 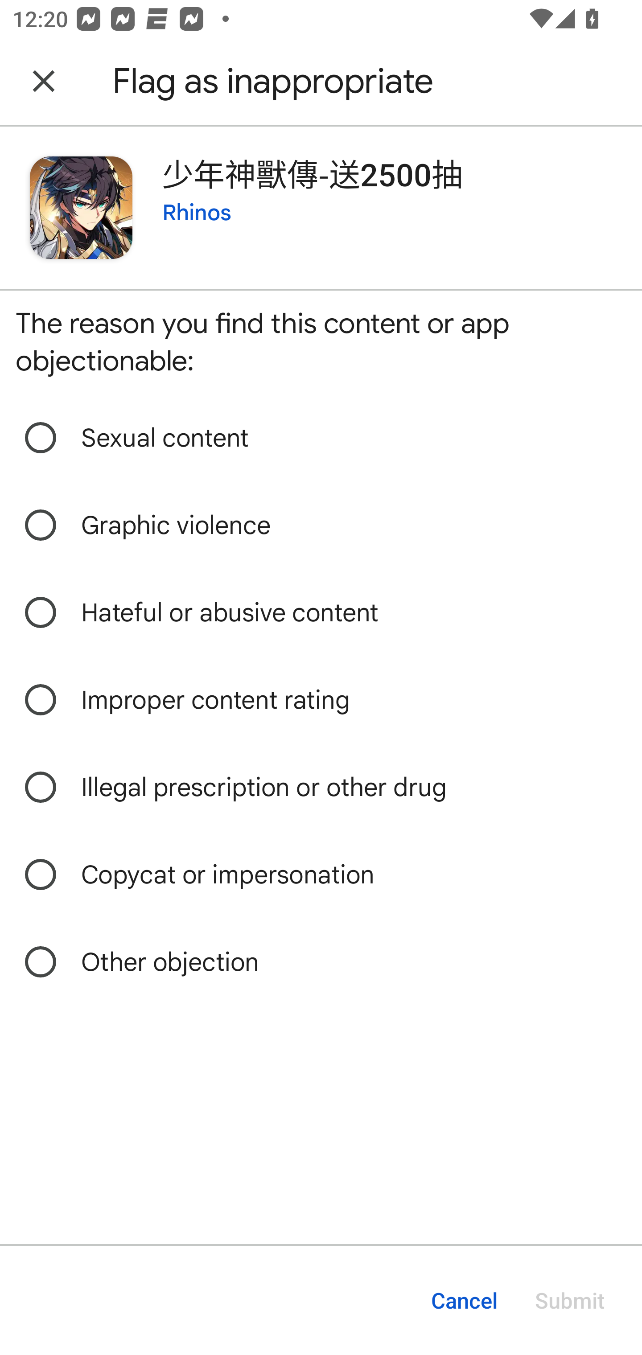 I want to click on Close, so click(x=44, y=81).